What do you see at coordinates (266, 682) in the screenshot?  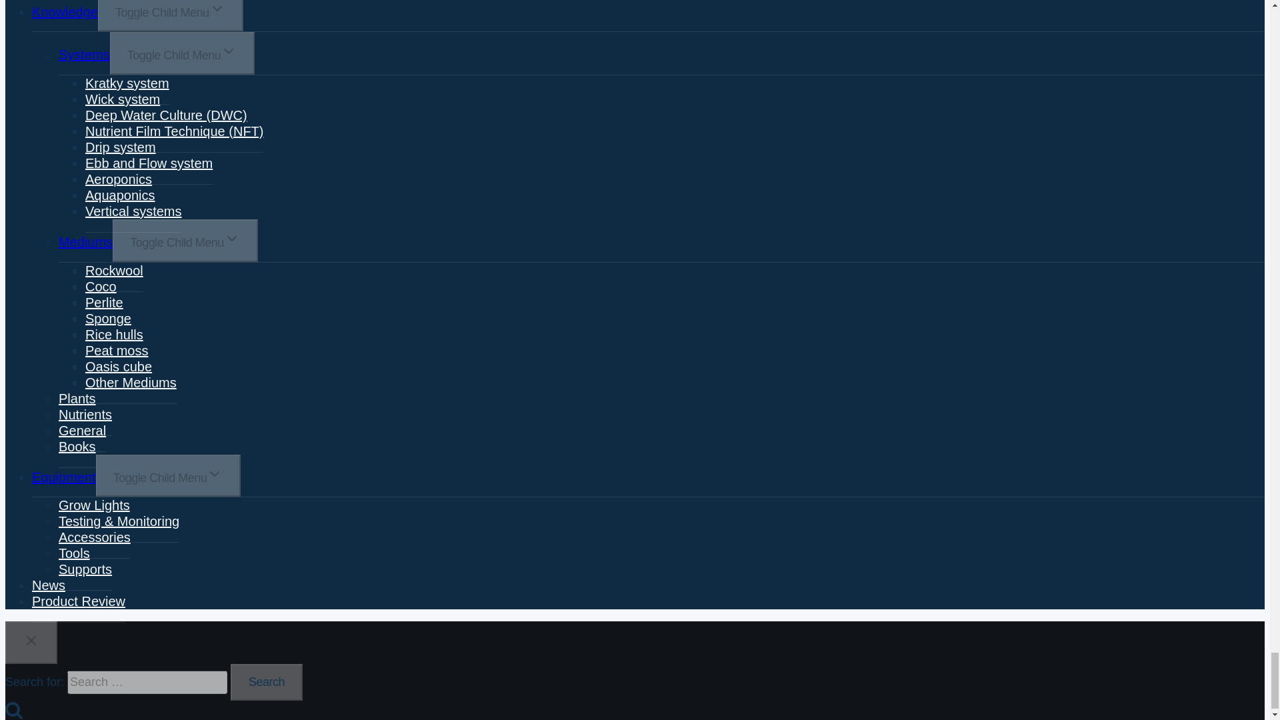 I see `Search` at bounding box center [266, 682].